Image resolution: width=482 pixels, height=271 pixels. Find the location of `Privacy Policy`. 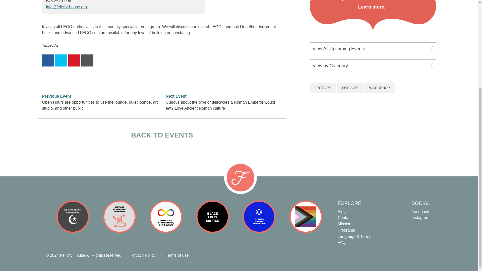

Privacy Policy is located at coordinates (143, 255).